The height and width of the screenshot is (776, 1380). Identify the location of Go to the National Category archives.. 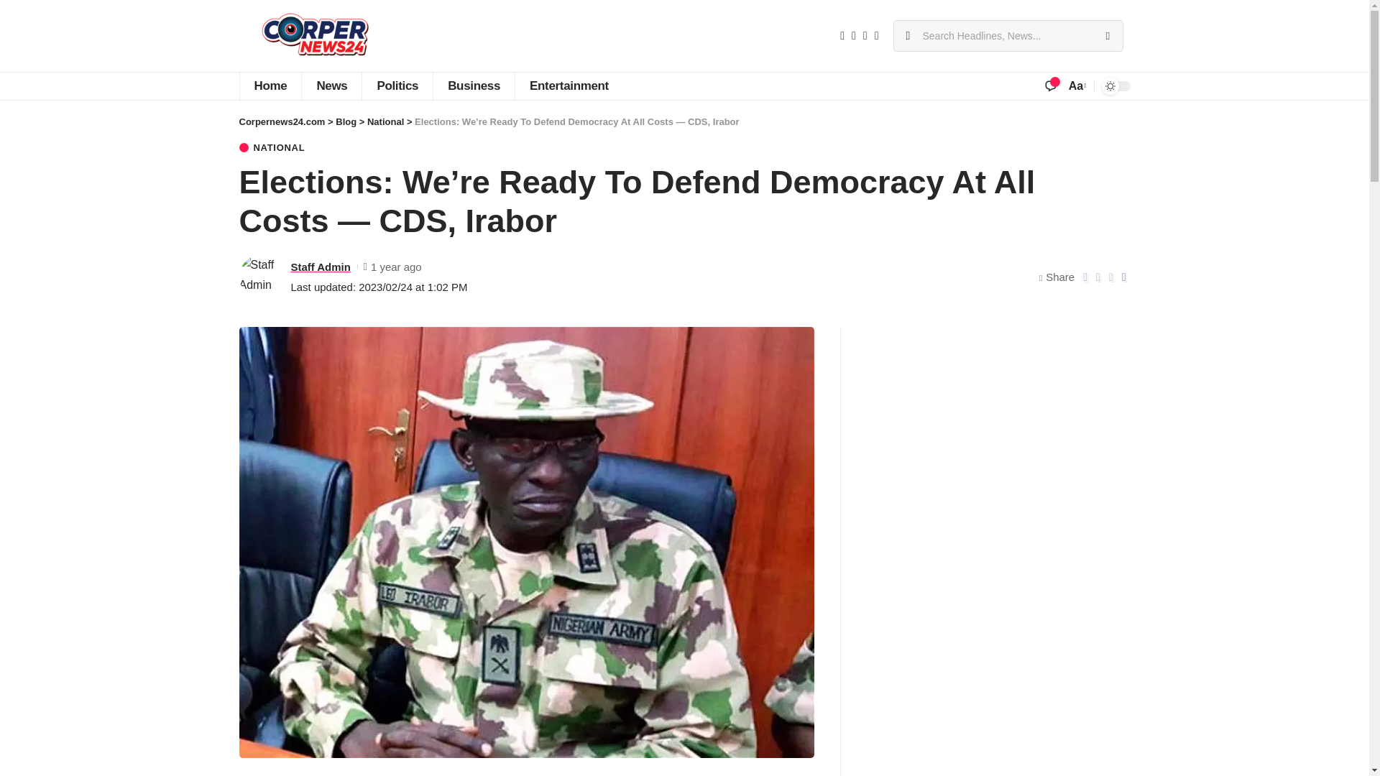
(385, 122).